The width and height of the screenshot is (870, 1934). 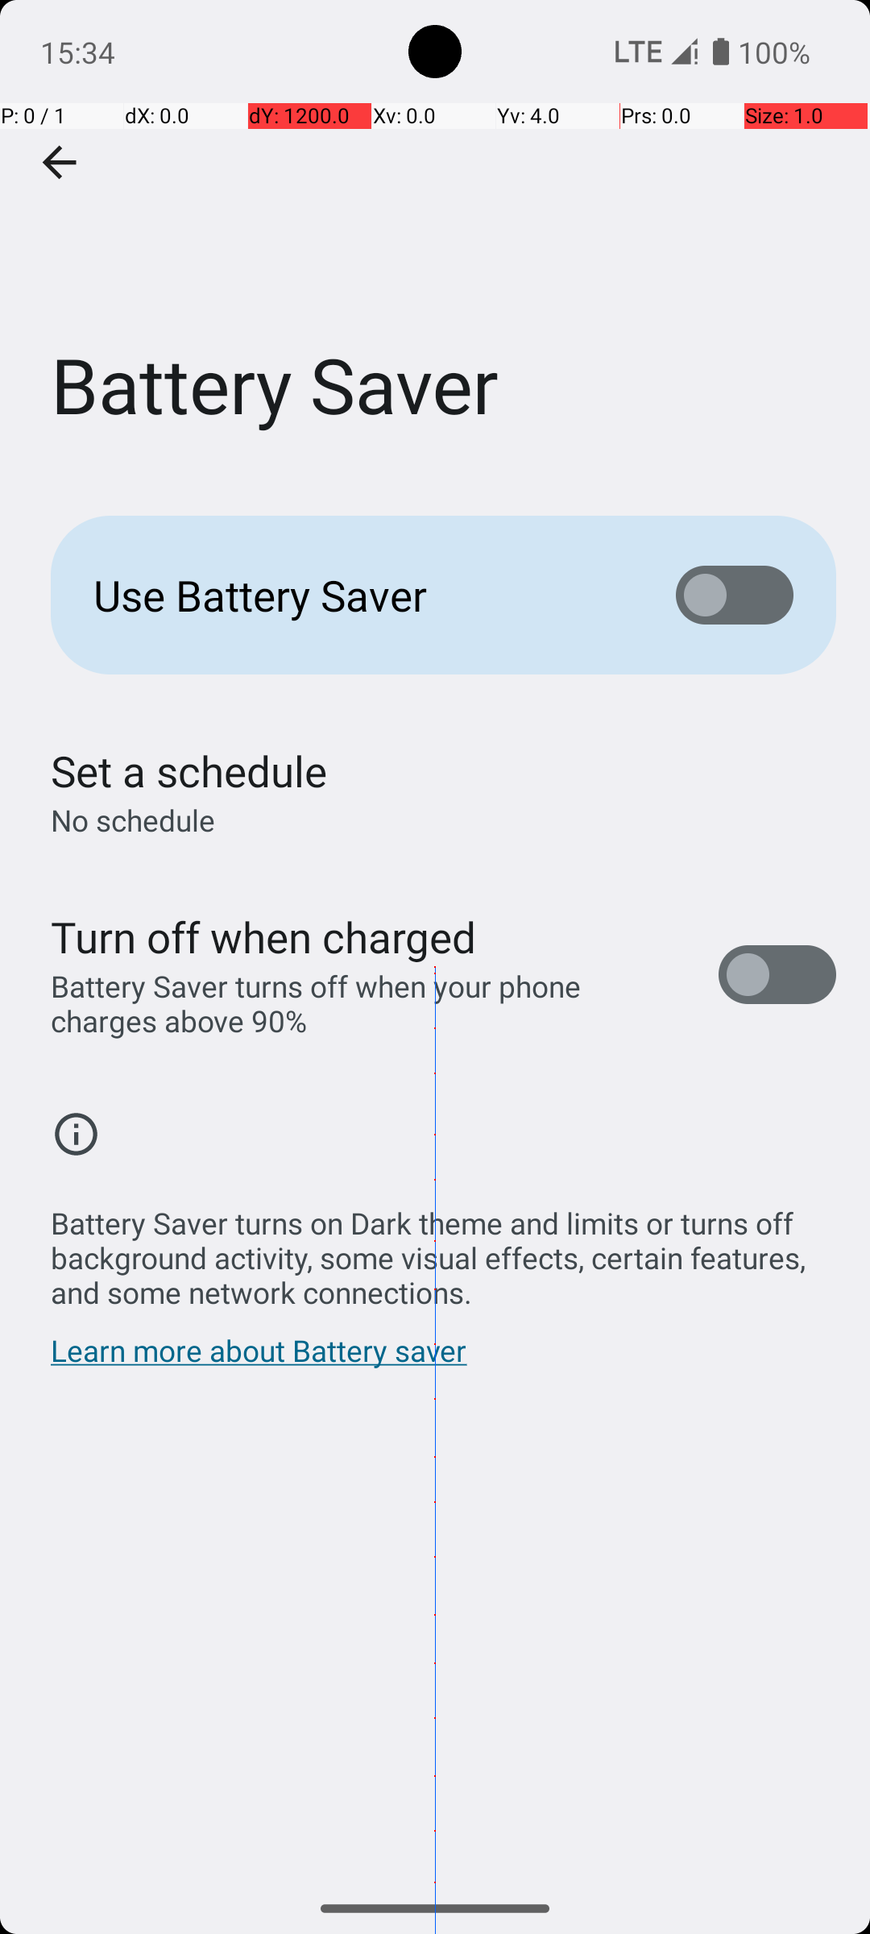 I want to click on Use Battery Saver, so click(x=359, y=595).